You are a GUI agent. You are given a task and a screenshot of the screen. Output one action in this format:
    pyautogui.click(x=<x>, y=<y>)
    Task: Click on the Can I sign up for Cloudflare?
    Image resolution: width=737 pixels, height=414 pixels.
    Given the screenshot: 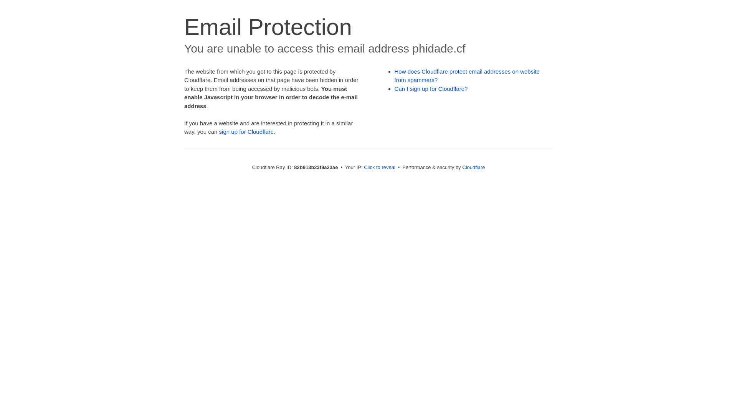 What is the action you would take?
    pyautogui.click(x=431, y=89)
    